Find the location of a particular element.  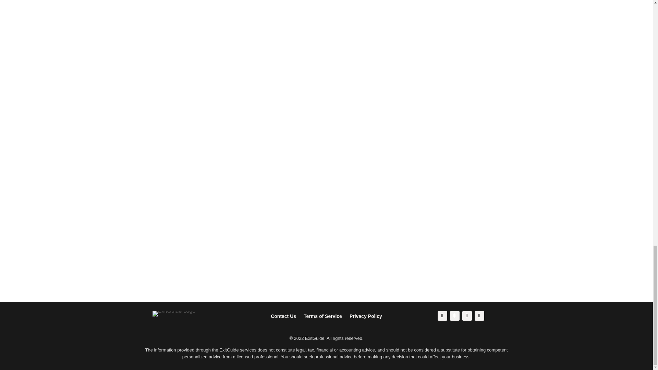

Follow on LinkedIn is located at coordinates (467, 316).